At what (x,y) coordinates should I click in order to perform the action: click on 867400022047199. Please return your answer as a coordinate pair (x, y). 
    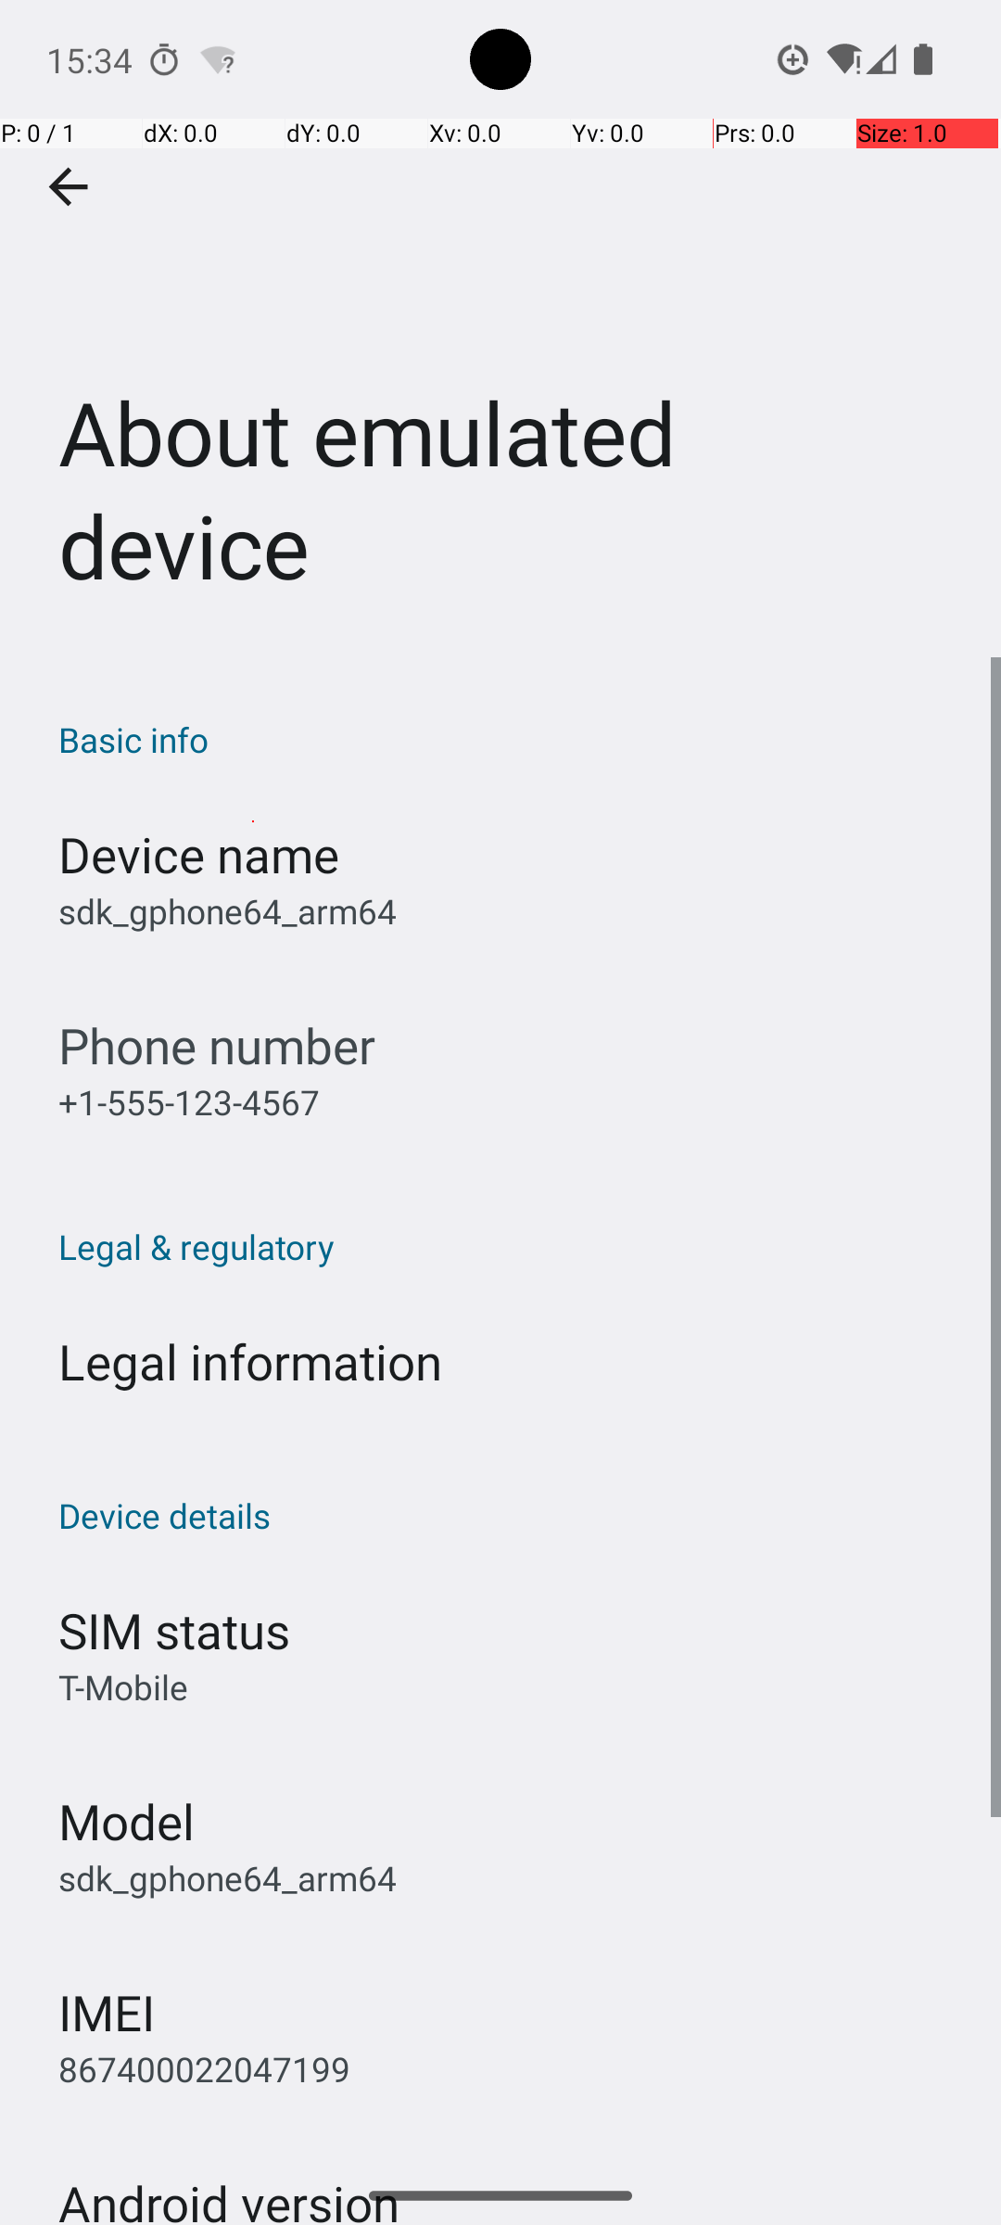
    Looking at the image, I should click on (204, 2069).